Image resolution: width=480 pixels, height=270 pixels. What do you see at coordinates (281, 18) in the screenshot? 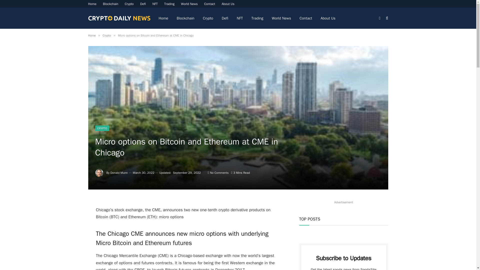
I see `World News` at bounding box center [281, 18].